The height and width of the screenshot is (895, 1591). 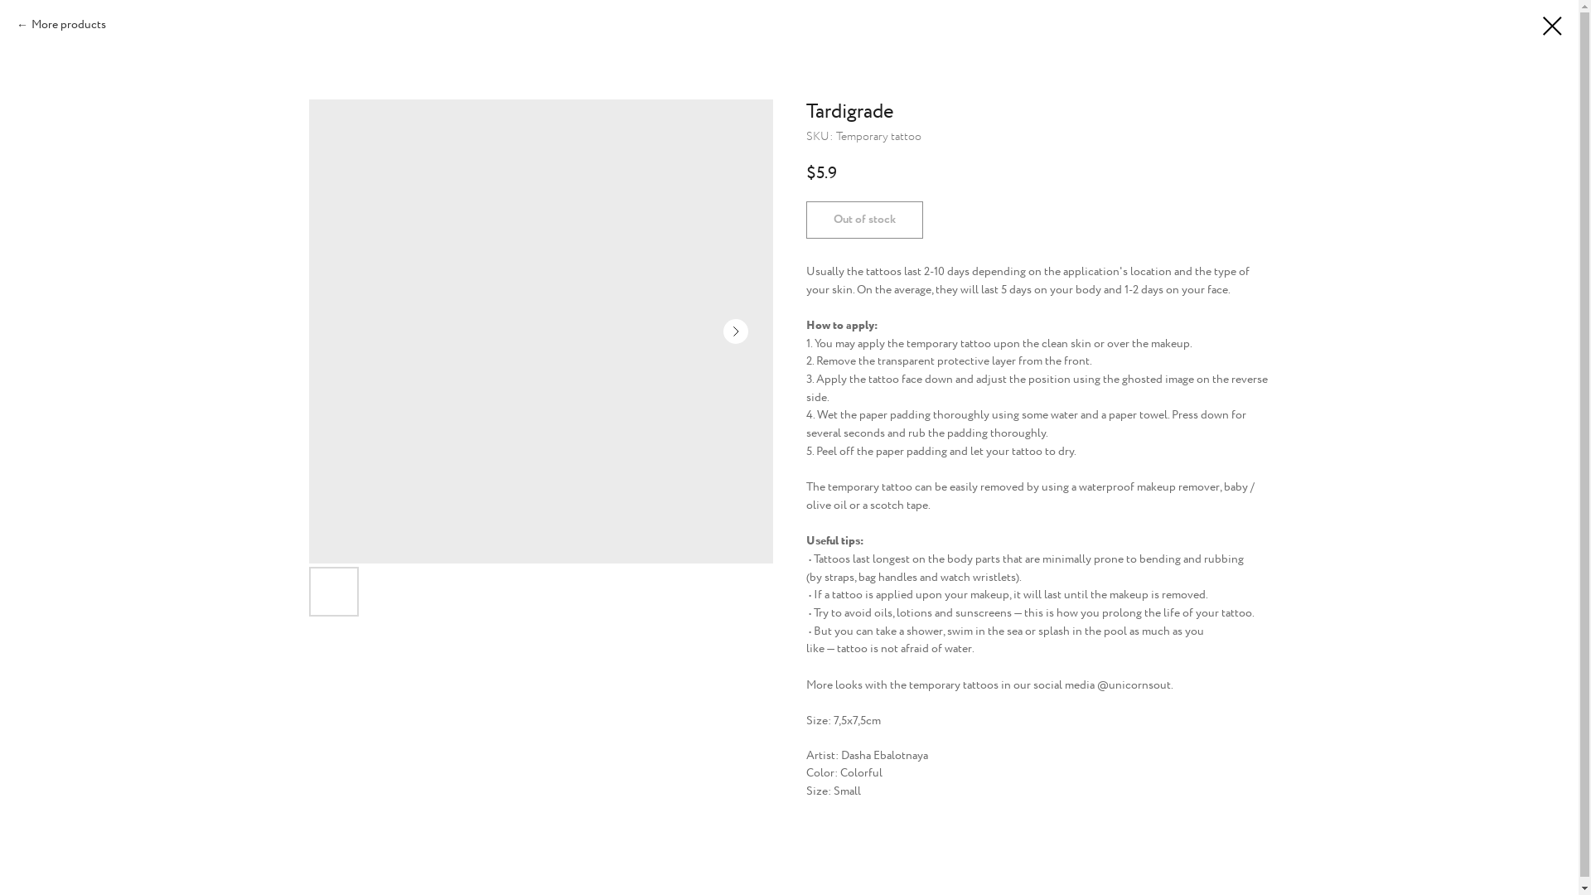 I want to click on More products, so click(x=61, y=26).